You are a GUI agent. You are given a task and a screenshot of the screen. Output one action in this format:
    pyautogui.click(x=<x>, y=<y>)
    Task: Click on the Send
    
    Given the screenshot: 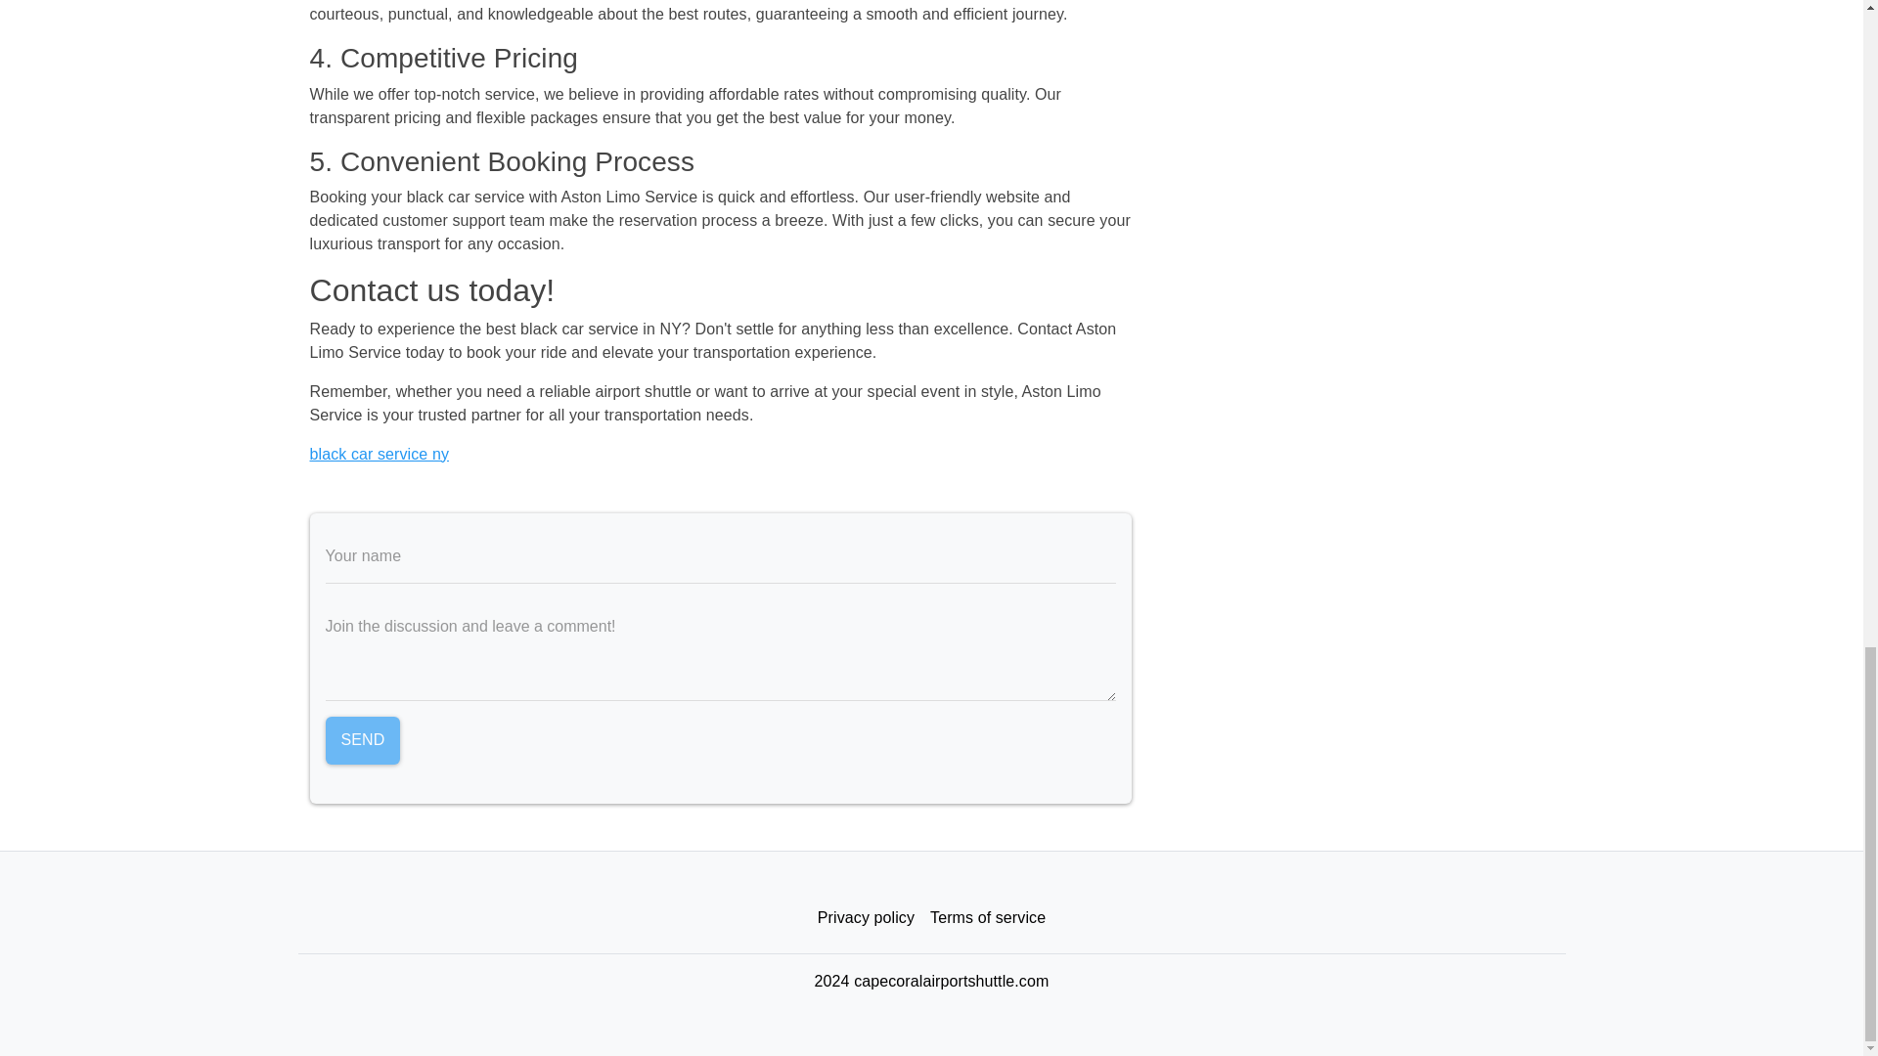 What is the action you would take?
    pyautogui.click(x=362, y=741)
    